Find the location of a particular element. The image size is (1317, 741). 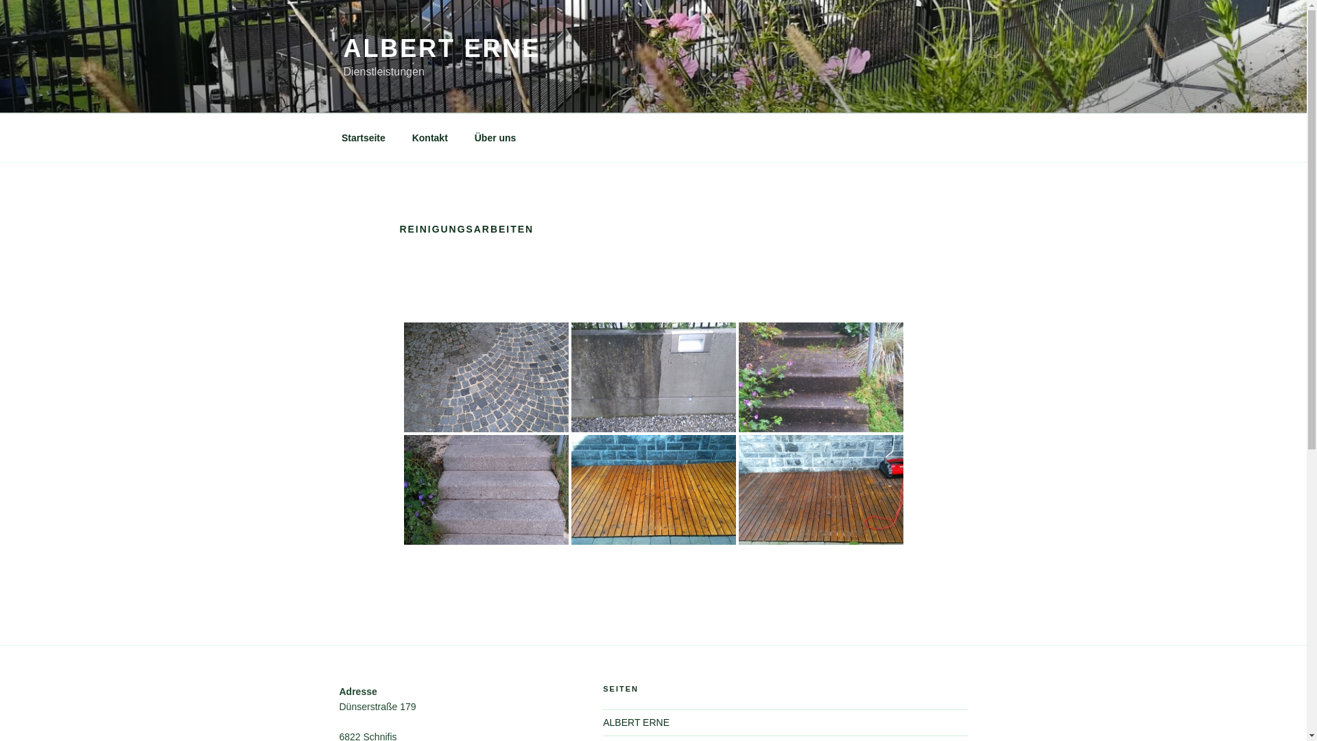

ALBERT ERNE is located at coordinates (637, 722).